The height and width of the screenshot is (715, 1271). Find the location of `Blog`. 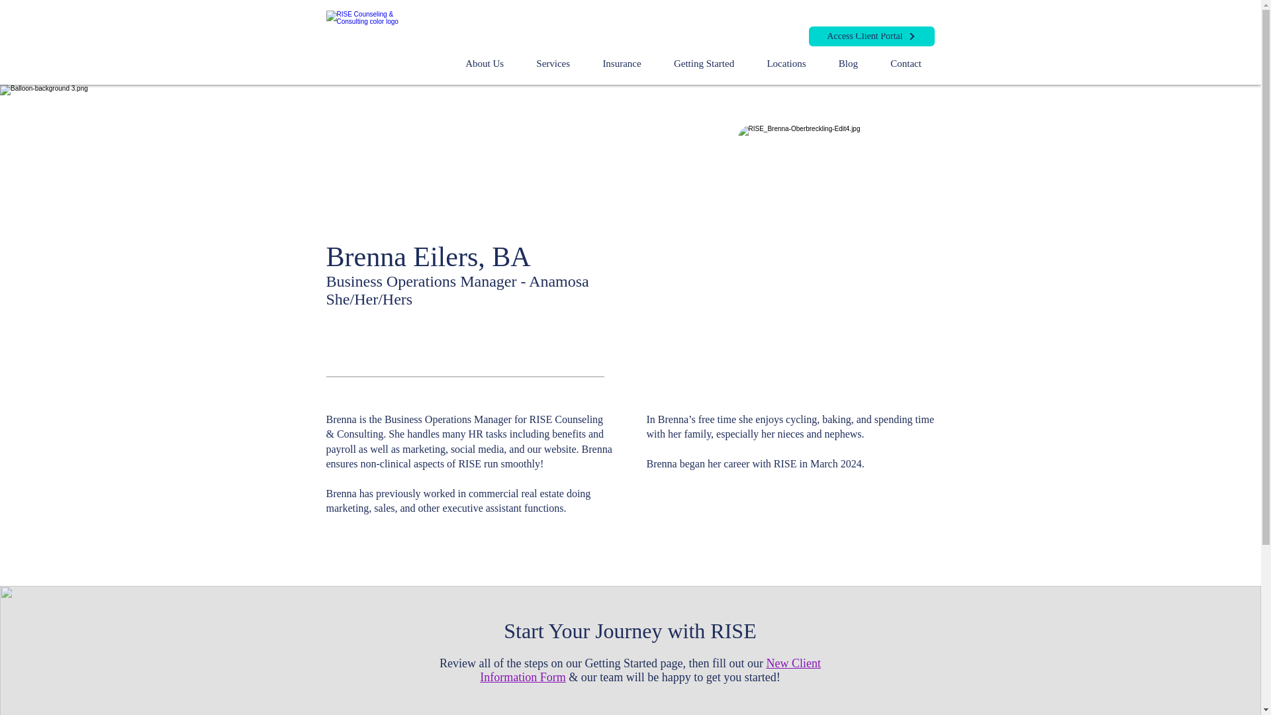

Blog is located at coordinates (847, 64).